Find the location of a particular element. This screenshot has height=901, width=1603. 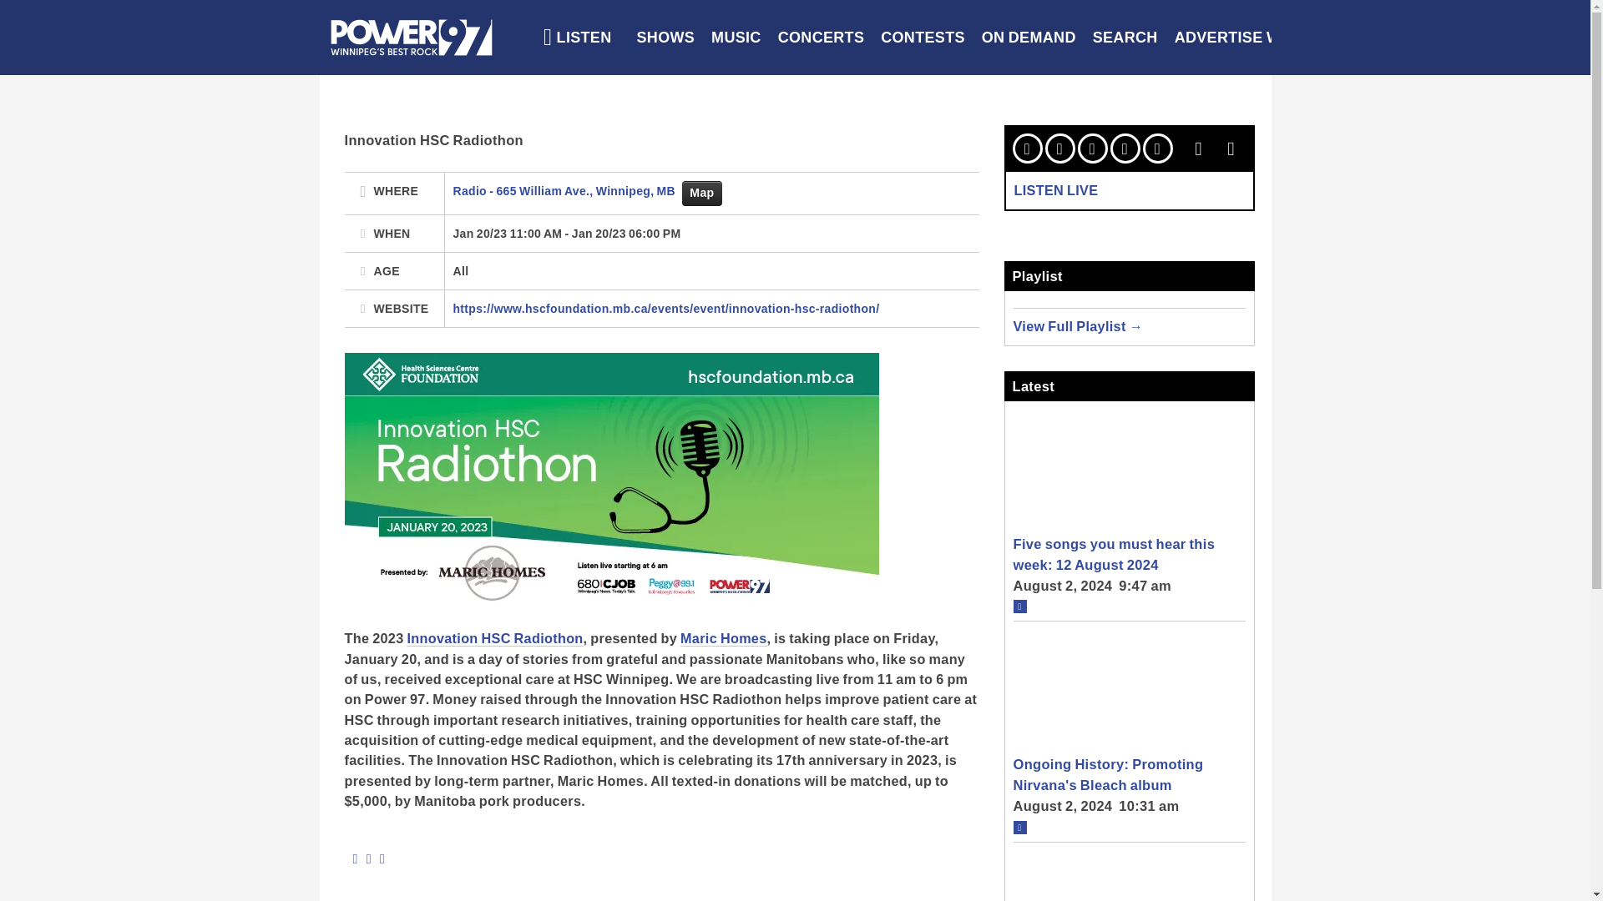

LISTEN is located at coordinates (578, 37).